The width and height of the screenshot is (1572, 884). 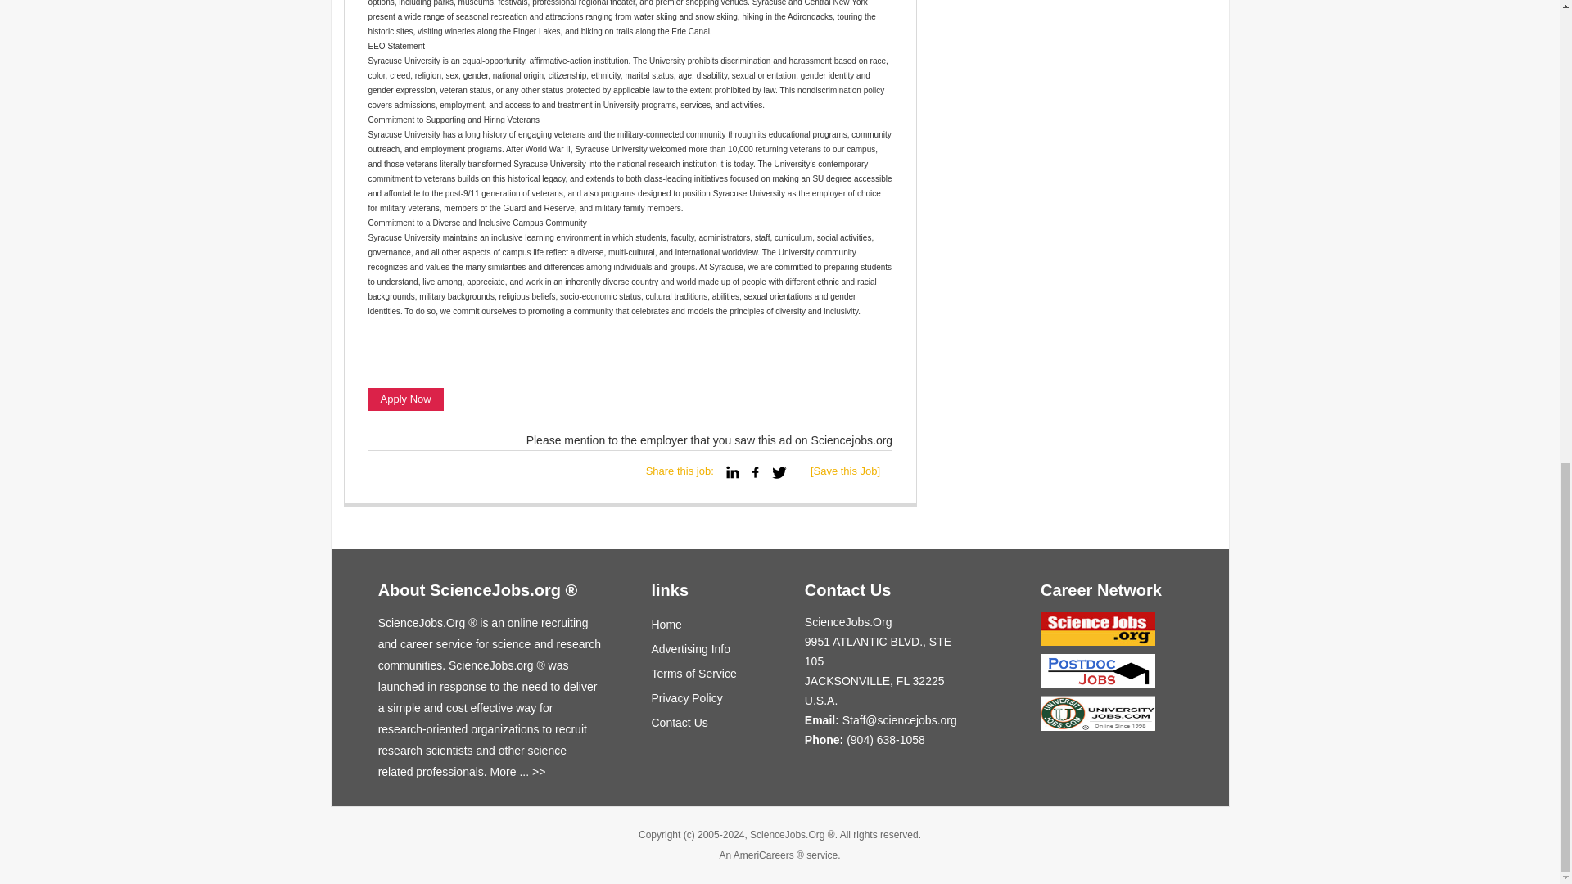 What do you see at coordinates (688, 698) in the screenshot?
I see `Privacy Policy` at bounding box center [688, 698].